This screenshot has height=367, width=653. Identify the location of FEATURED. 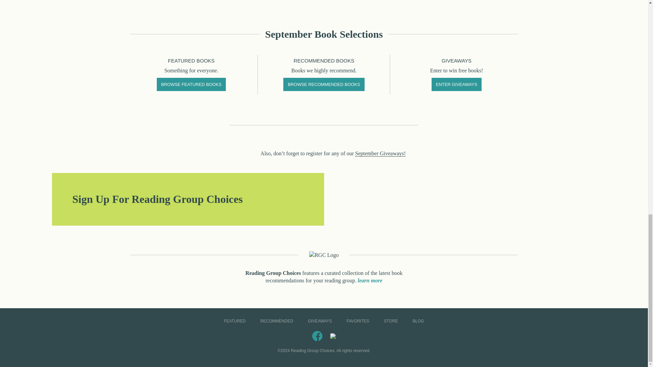
(234, 321).